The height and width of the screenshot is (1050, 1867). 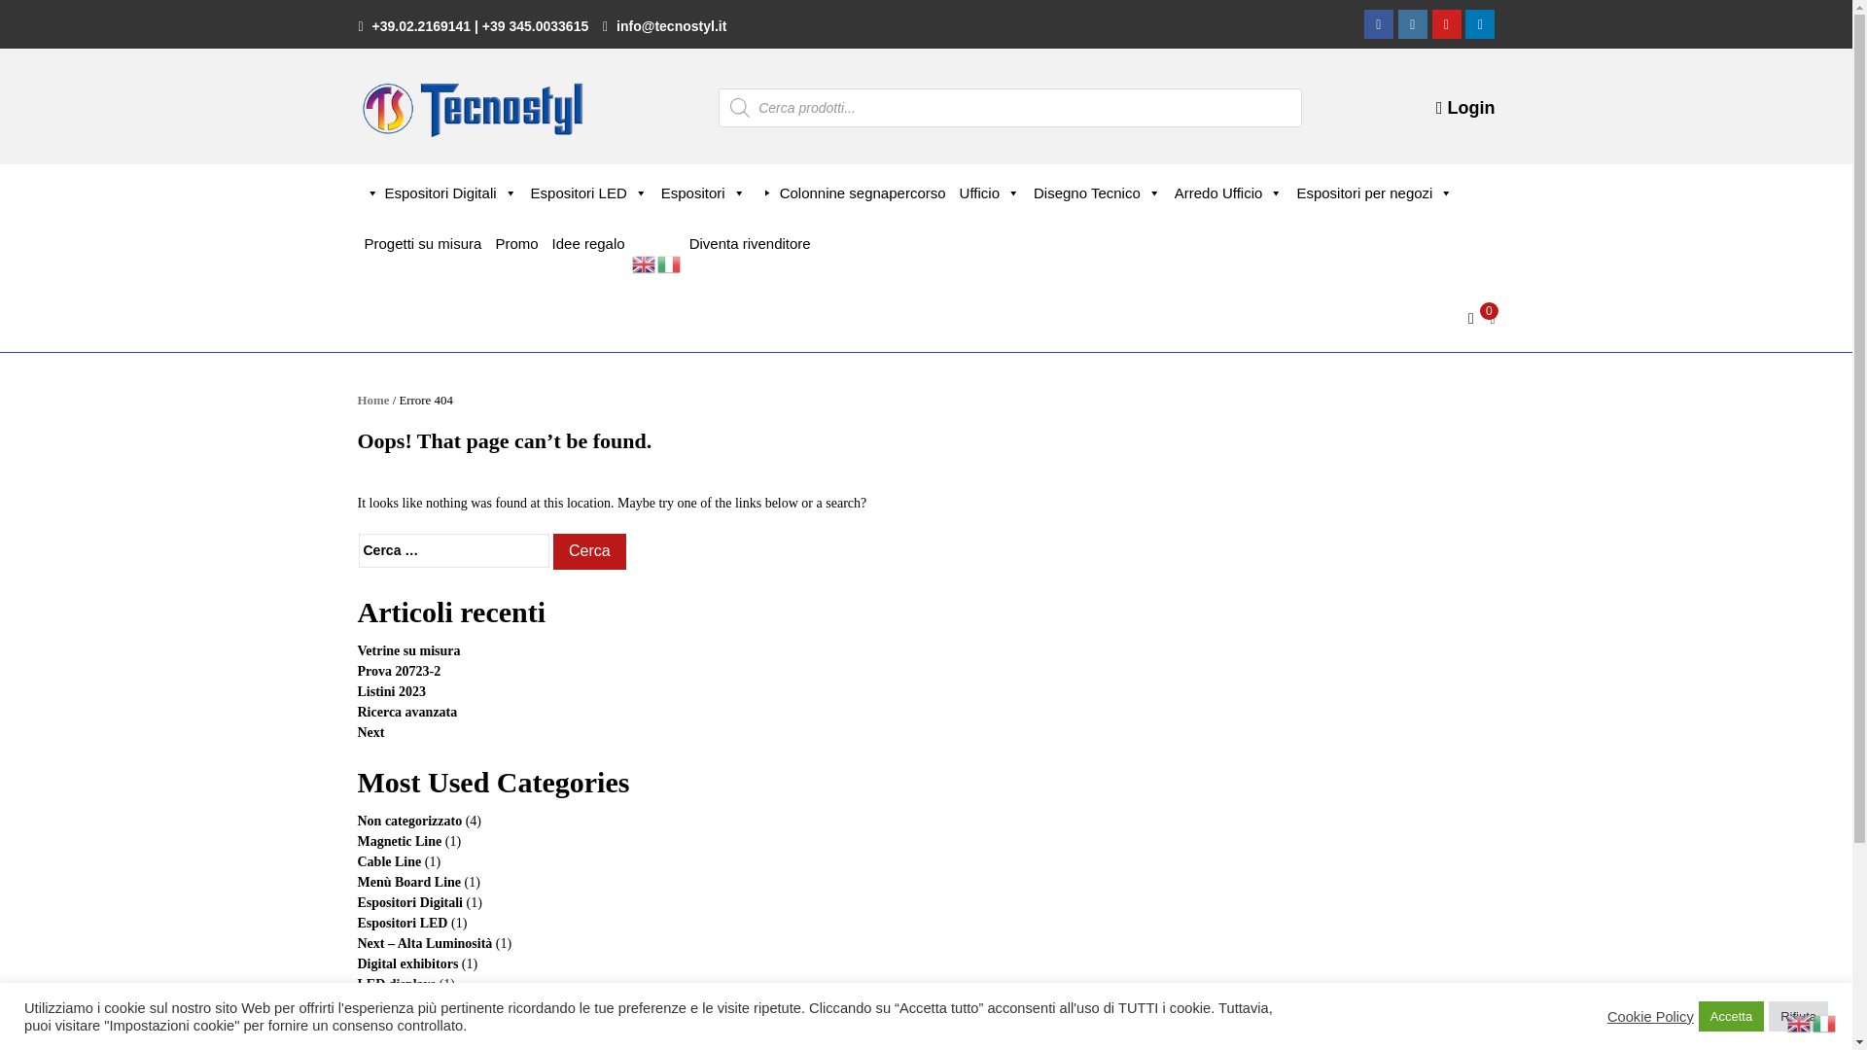 I want to click on Espositori Digitali, so click(x=441, y=193).